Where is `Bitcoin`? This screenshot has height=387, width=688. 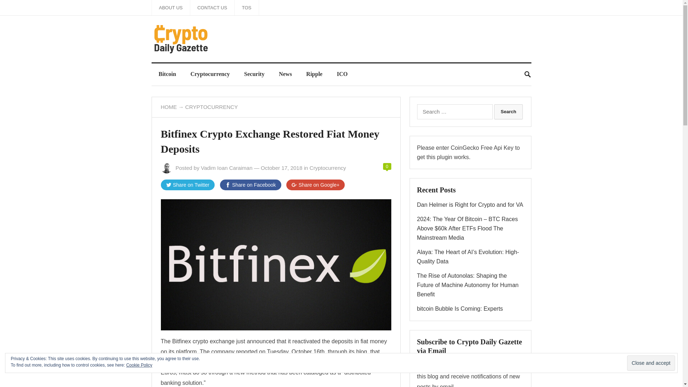
Bitcoin is located at coordinates (167, 74).